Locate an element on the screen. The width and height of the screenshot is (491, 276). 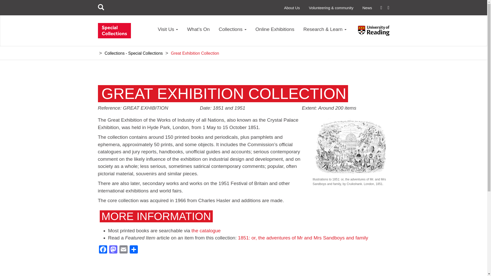
News is located at coordinates (367, 8).